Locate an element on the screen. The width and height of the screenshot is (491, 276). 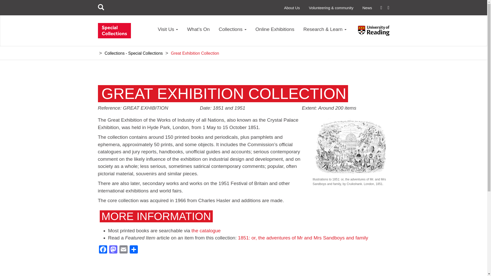
News is located at coordinates (367, 8).